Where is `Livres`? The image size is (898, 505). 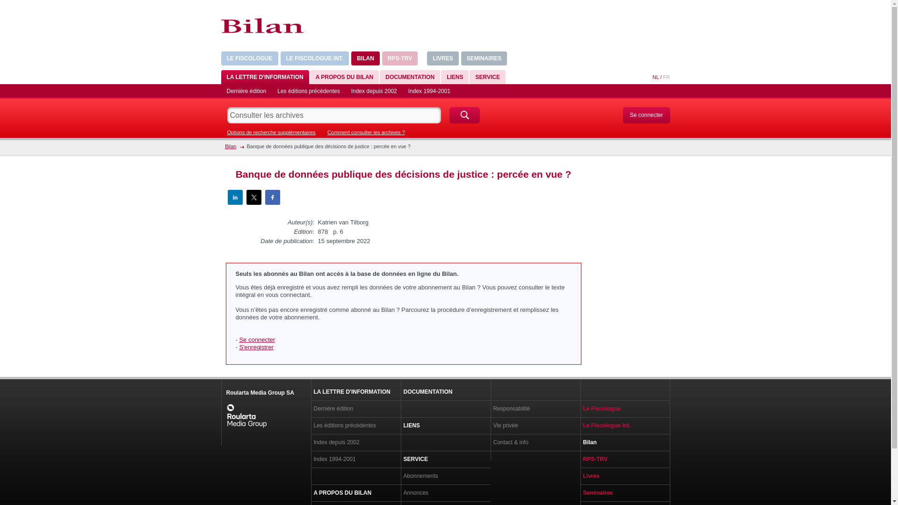
Livres is located at coordinates (625, 476).